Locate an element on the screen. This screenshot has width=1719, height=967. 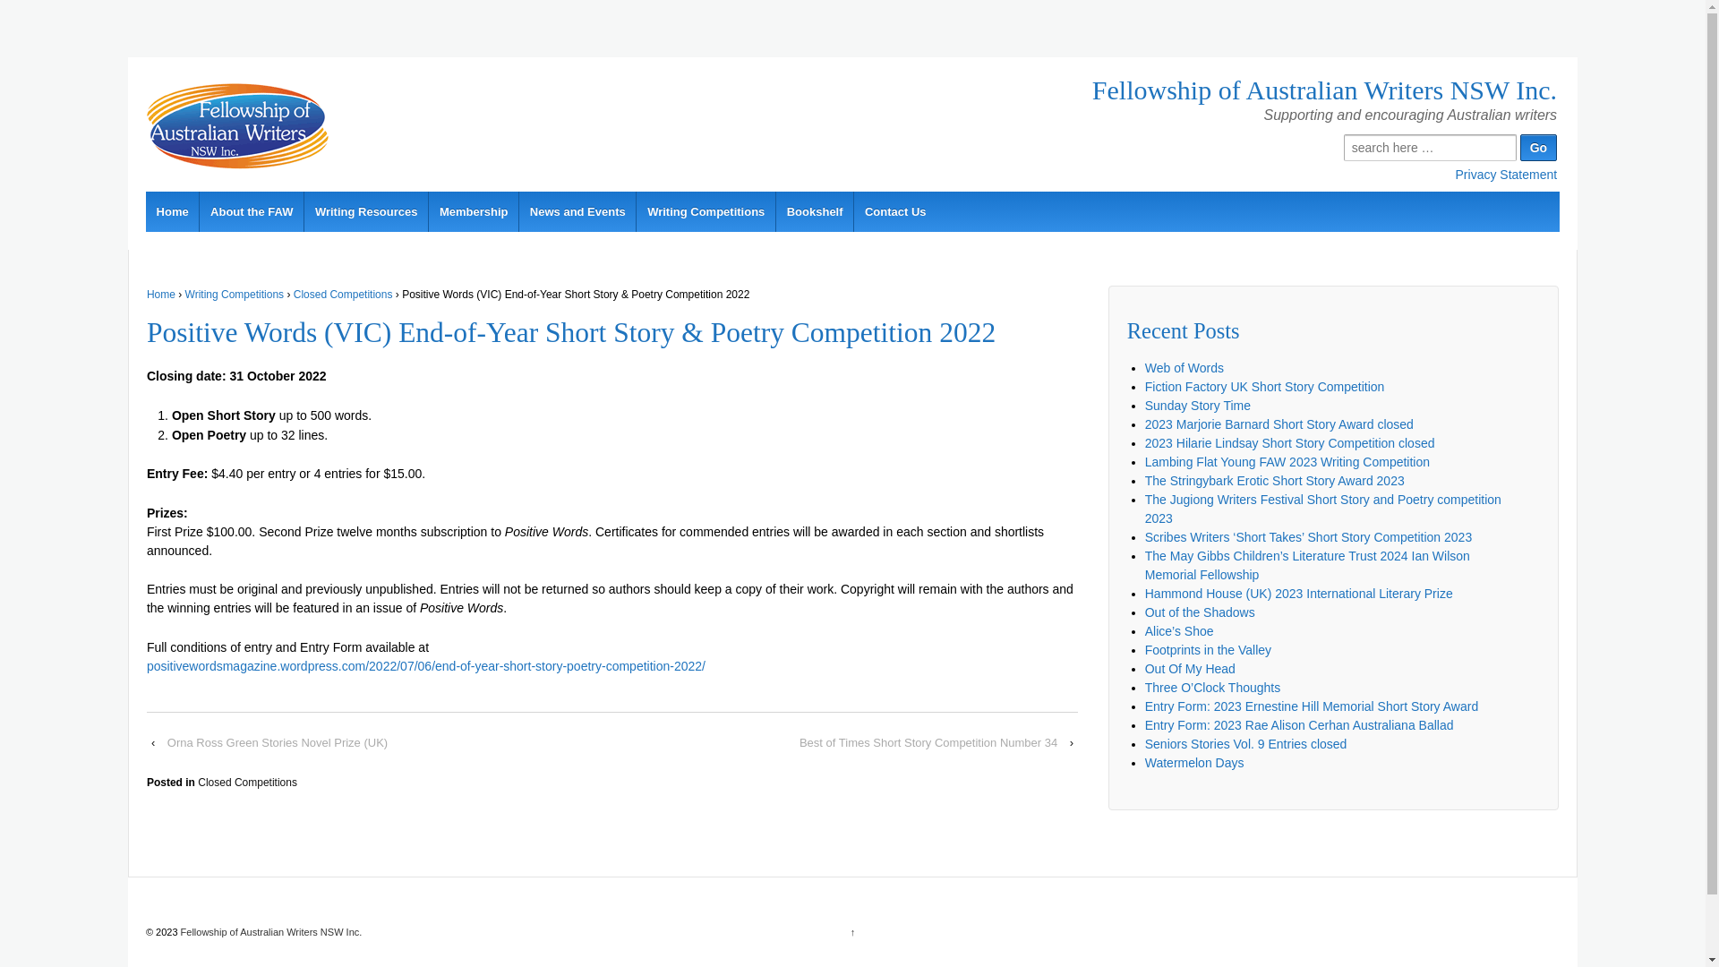
Closed Competitions is located at coordinates (247, 783).